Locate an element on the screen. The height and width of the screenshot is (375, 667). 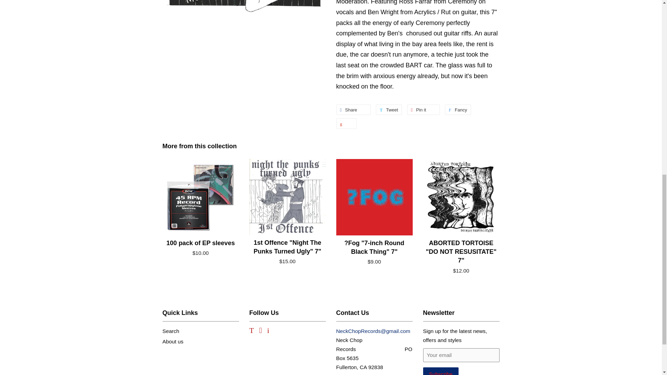
Tweet on Twitter is located at coordinates (458, 110).